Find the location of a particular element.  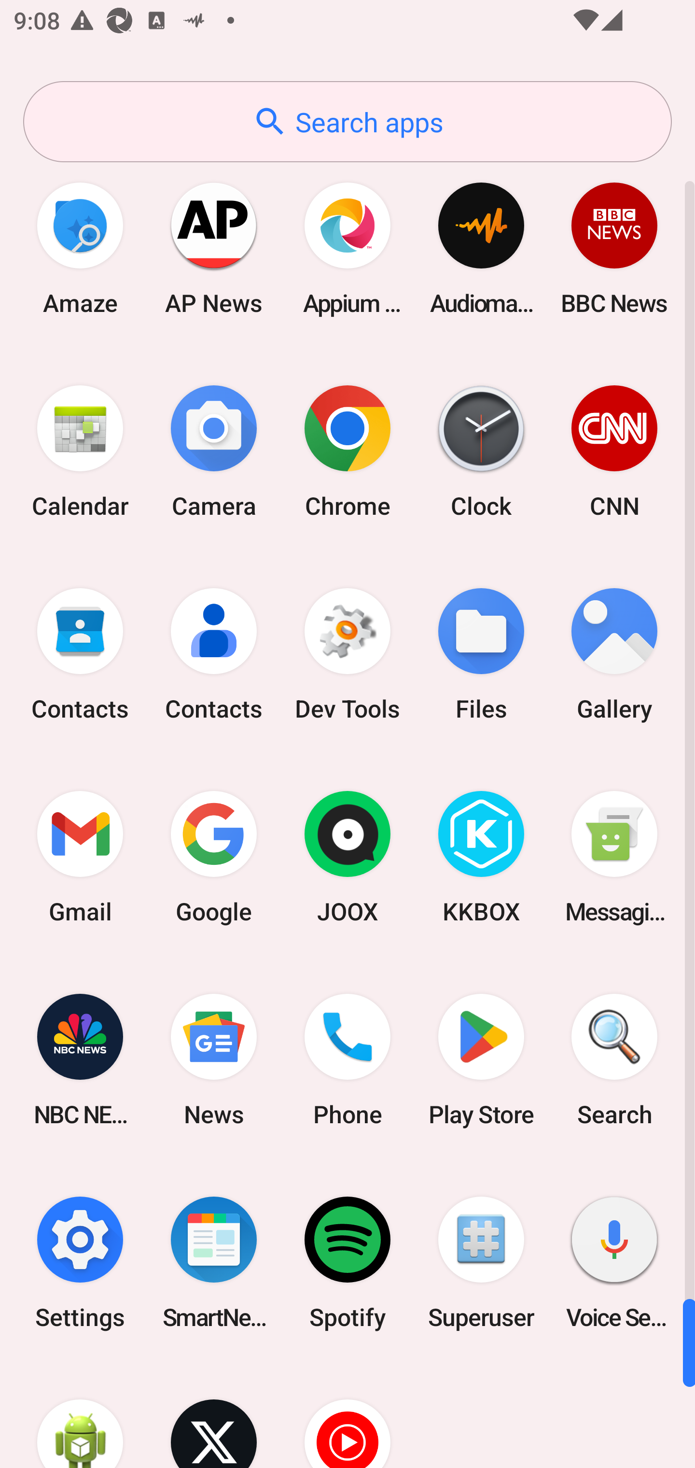

JOOX is located at coordinates (347, 857).